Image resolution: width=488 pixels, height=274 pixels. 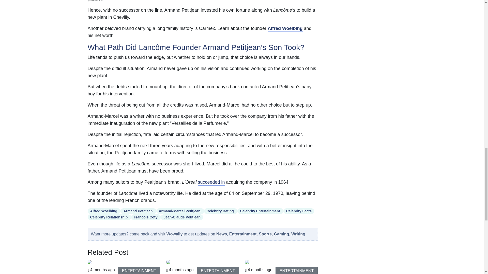 I want to click on succeeded in, so click(x=211, y=183).